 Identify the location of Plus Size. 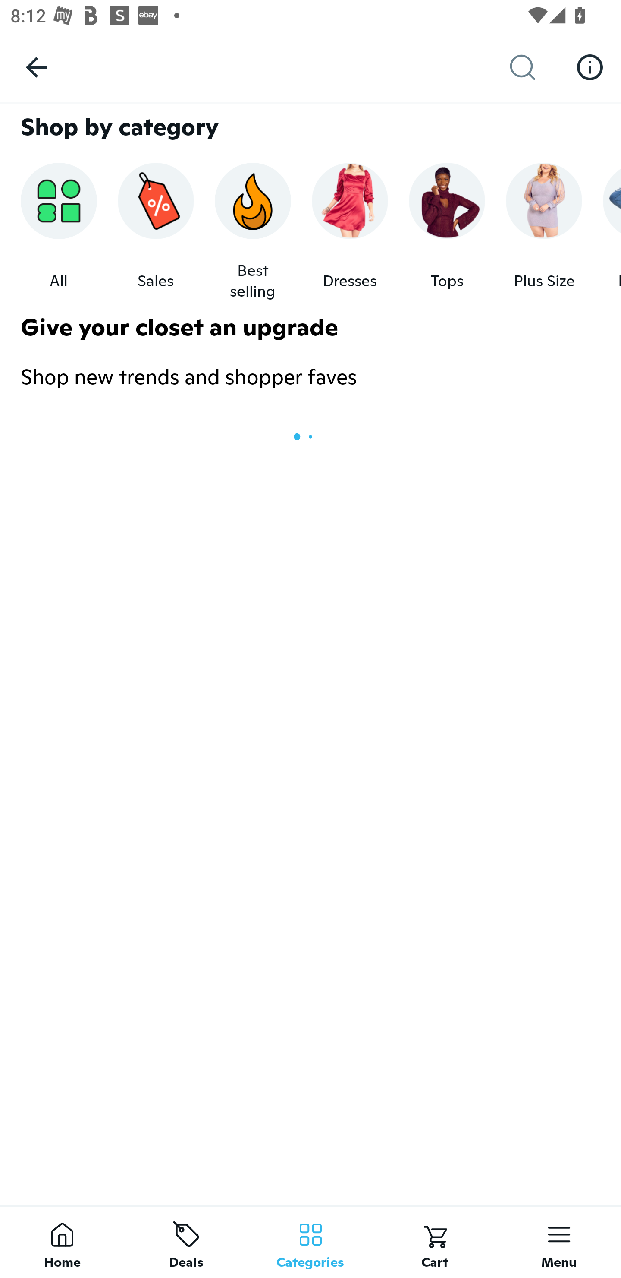
(544, 231).